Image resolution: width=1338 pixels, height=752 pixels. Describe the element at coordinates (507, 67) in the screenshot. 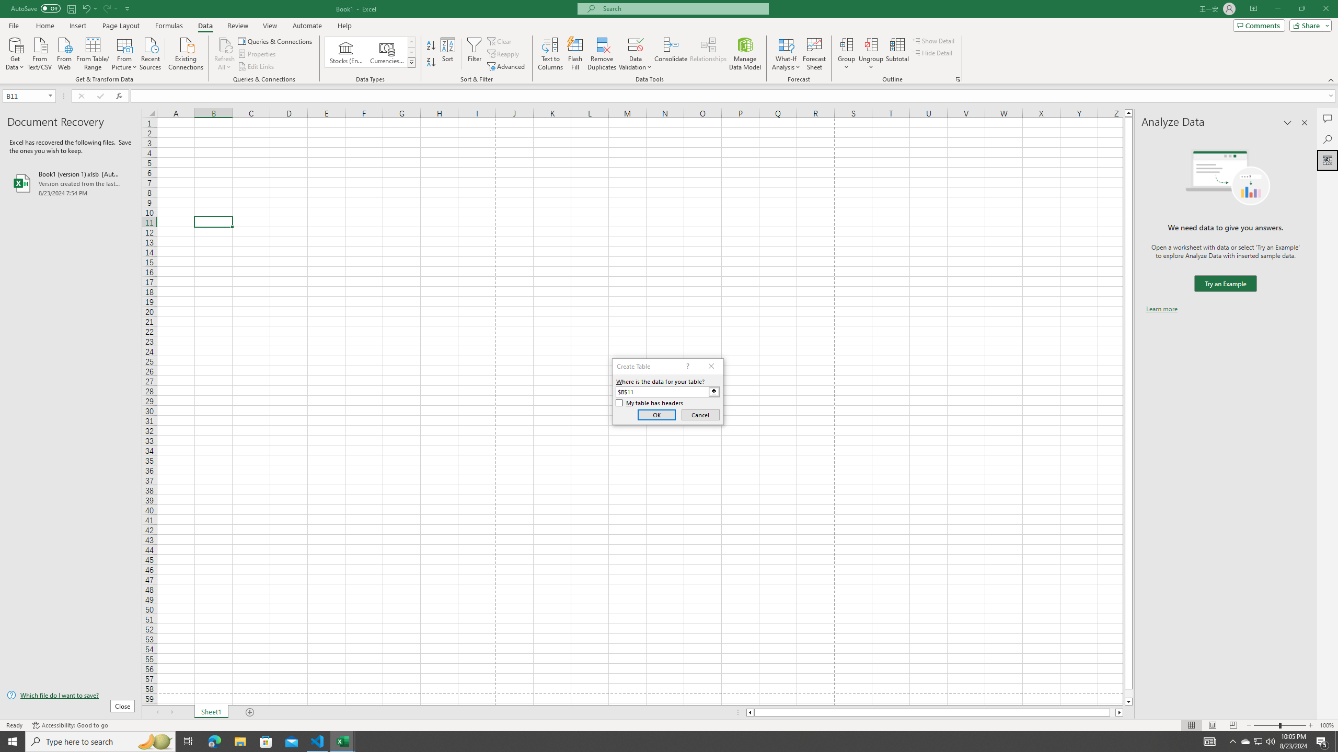

I see `Advanced...` at that location.